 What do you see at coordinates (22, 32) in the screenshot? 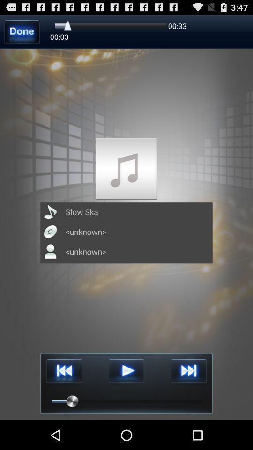
I see `toggle done option` at bounding box center [22, 32].